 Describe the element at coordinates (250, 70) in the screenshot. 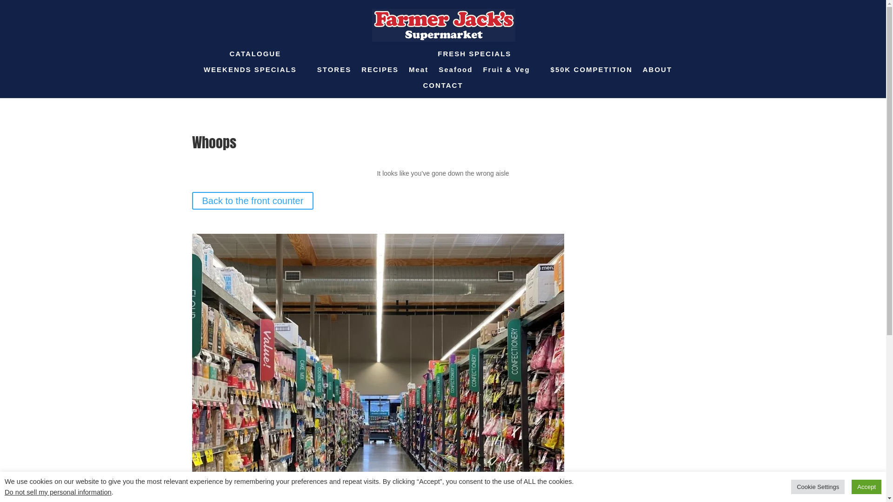

I see `WEEKENDS SPECIALS` at that location.